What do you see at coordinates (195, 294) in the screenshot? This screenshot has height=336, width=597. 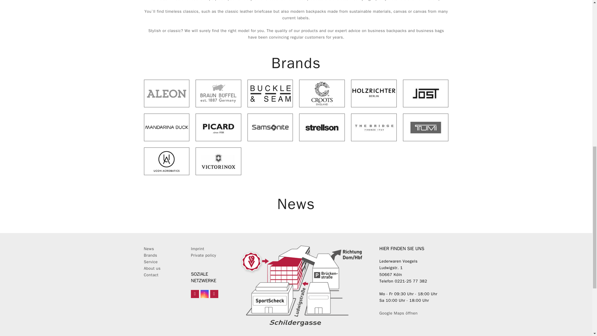 I see `Facebook` at bounding box center [195, 294].